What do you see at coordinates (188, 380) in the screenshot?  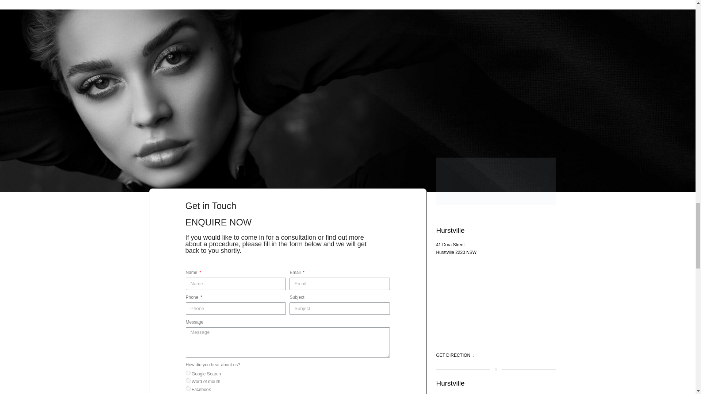 I see `Word of mouth ` at bounding box center [188, 380].